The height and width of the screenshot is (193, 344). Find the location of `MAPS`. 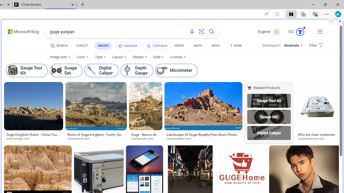

MAPS is located at coordinates (197, 46).